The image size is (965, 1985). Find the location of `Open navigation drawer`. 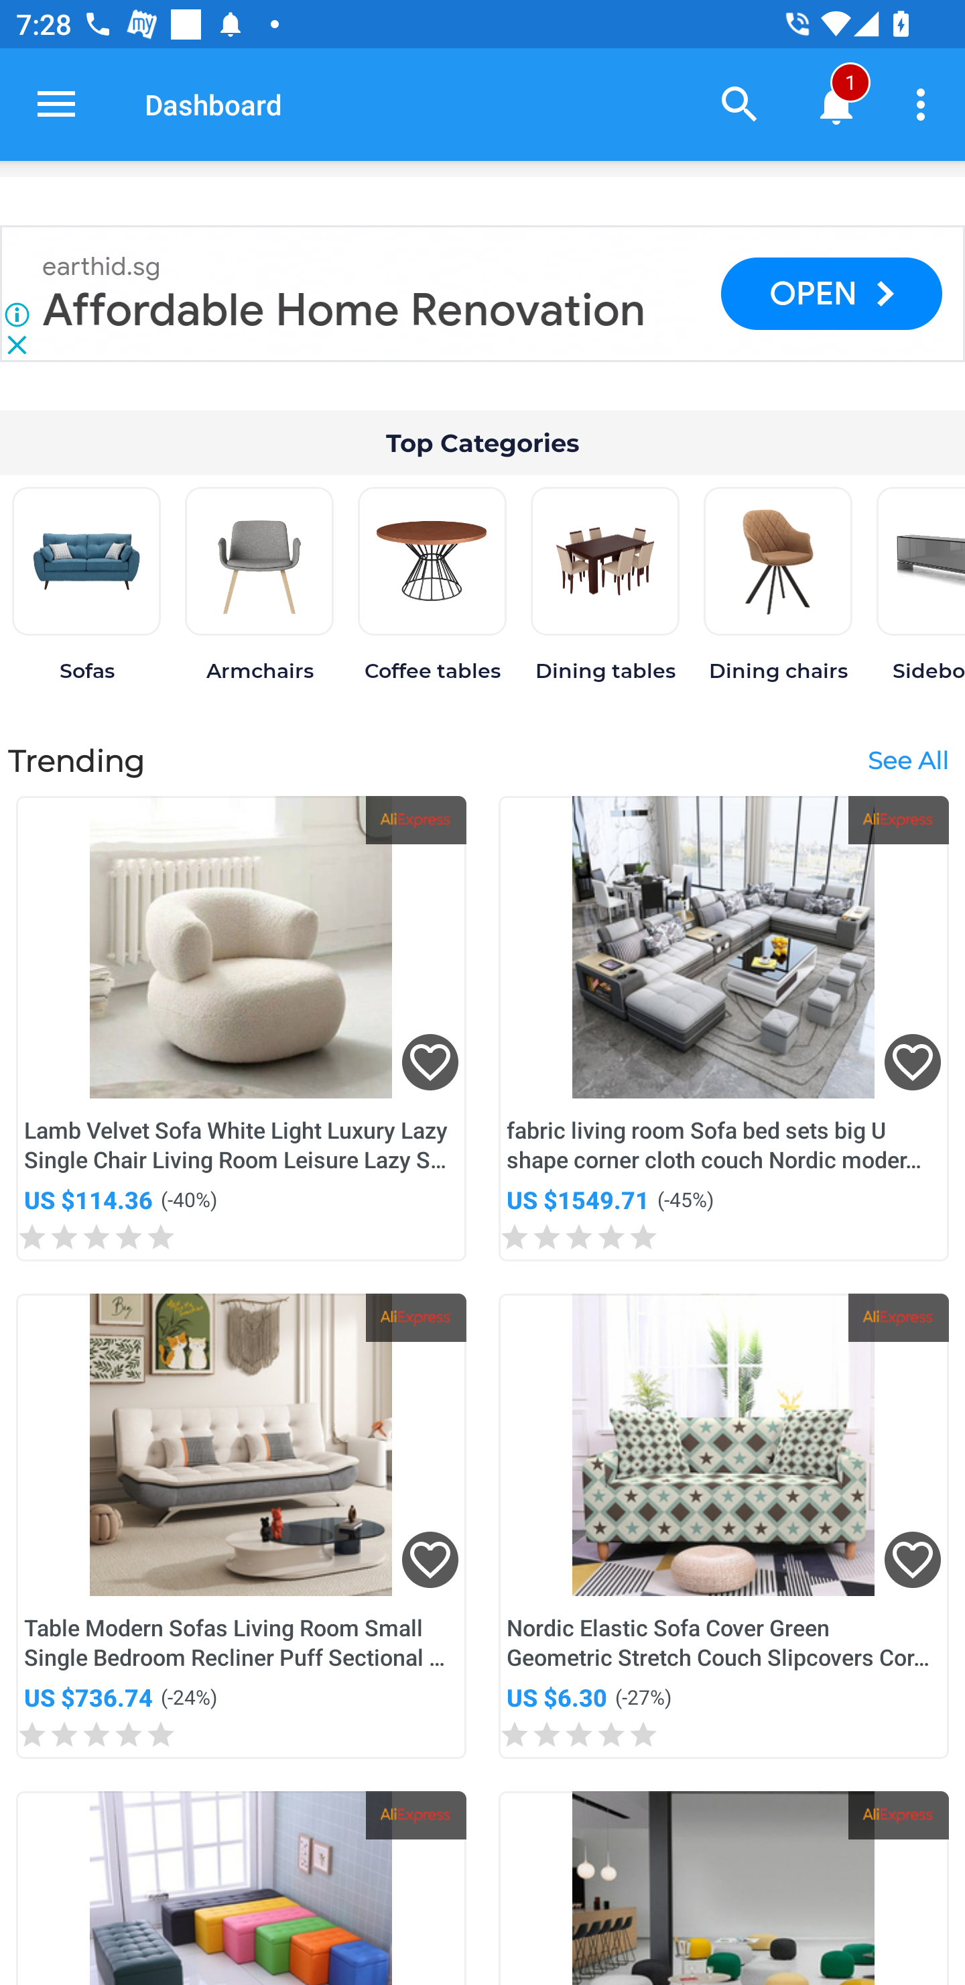

Open navigation drawer is located at coordinates (56, 104).